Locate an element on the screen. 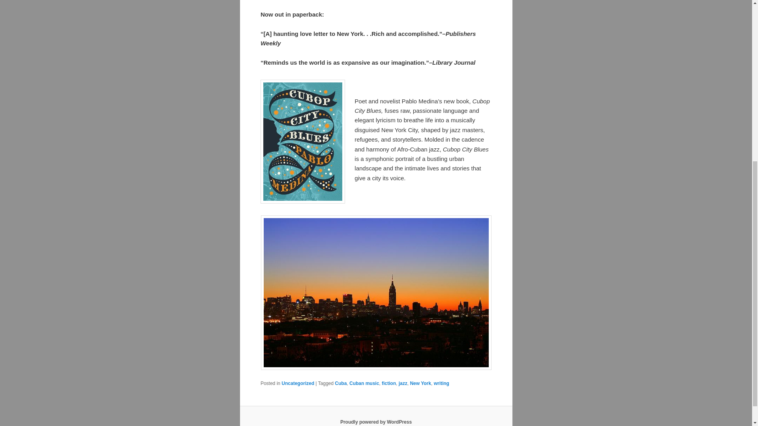 This screenshot has height=426, width=758. Semantic Personal Publishing Platform is located at coordinates (376, 422).